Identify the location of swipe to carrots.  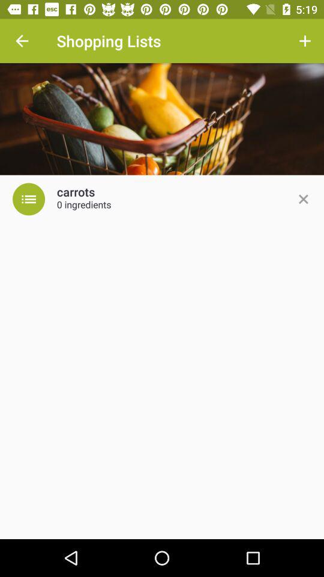
(76, 192).